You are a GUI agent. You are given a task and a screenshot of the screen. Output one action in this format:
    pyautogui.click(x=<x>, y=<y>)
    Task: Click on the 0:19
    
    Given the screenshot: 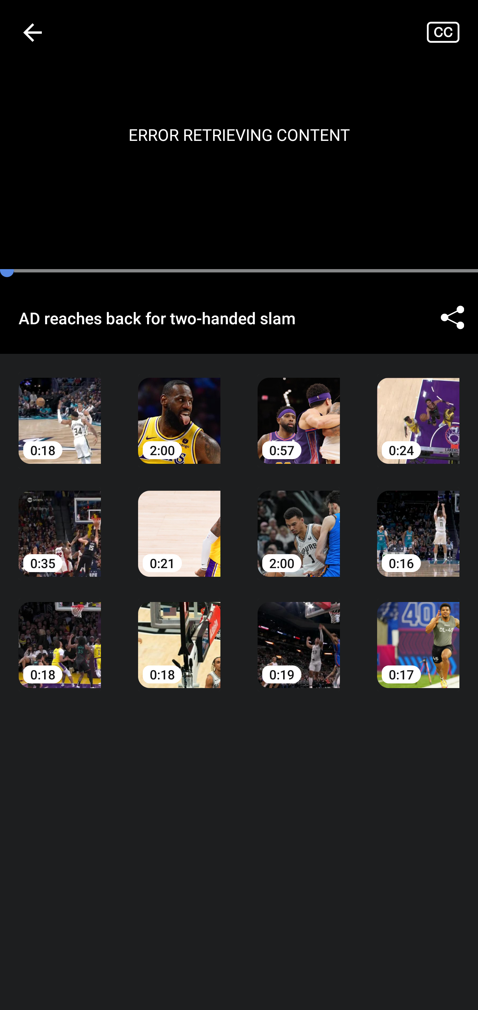 What is the action you would take?
    pyautogui.click(x=299, y=636)
    